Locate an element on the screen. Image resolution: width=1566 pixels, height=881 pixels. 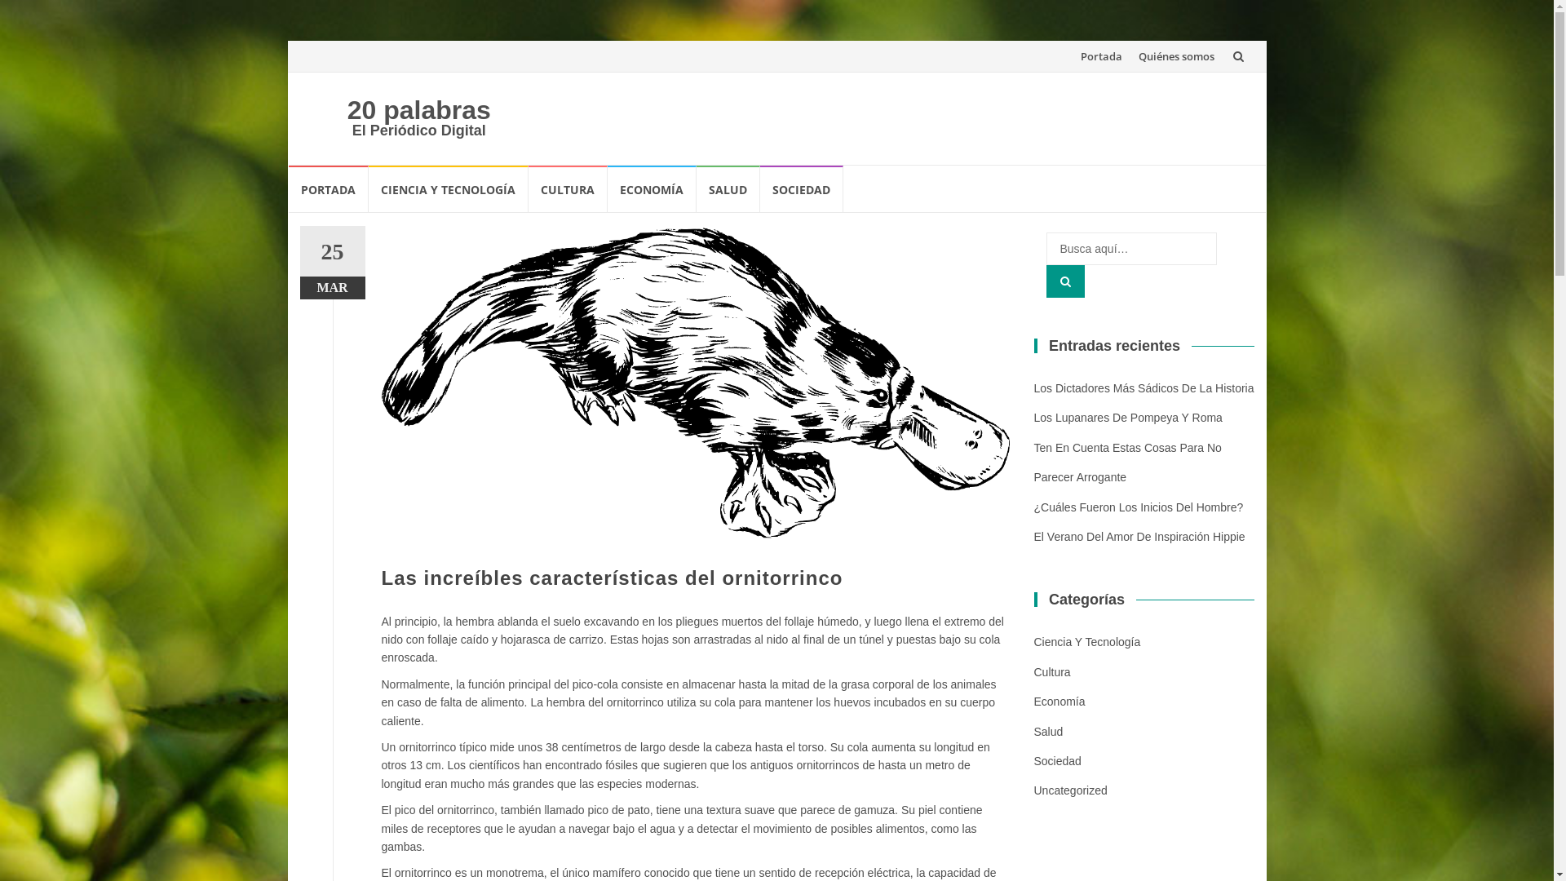
Portada is located at coordinates (1101, 55).